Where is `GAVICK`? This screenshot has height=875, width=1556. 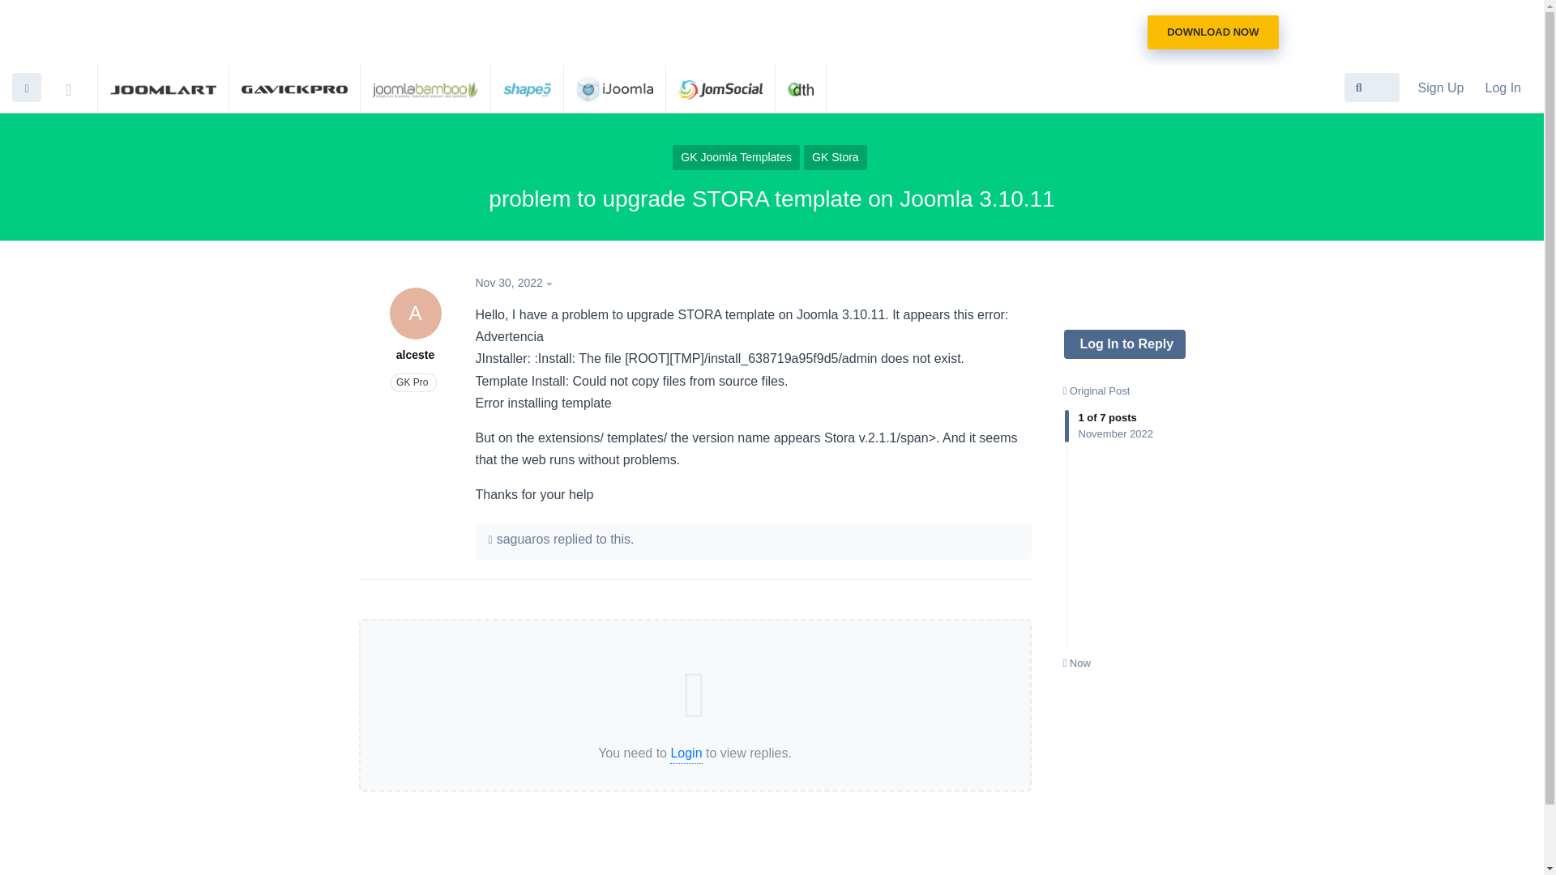 GAVICK is located at coordinates (293, 87).